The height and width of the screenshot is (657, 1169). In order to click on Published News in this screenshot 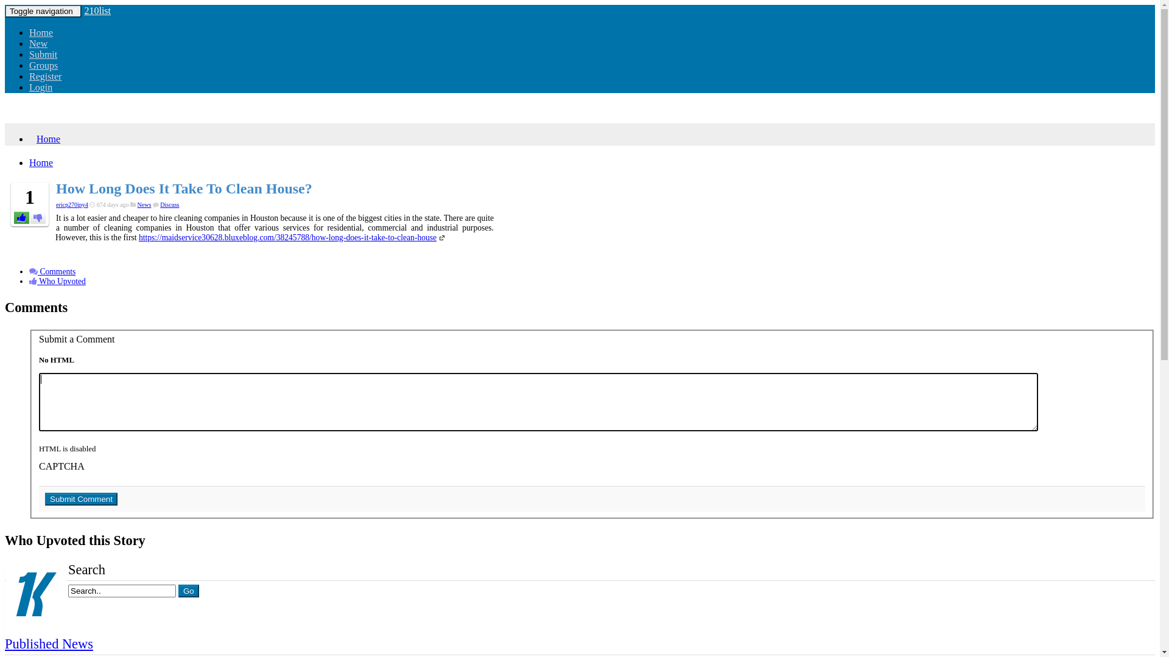, I will do `click(49, 644)`.